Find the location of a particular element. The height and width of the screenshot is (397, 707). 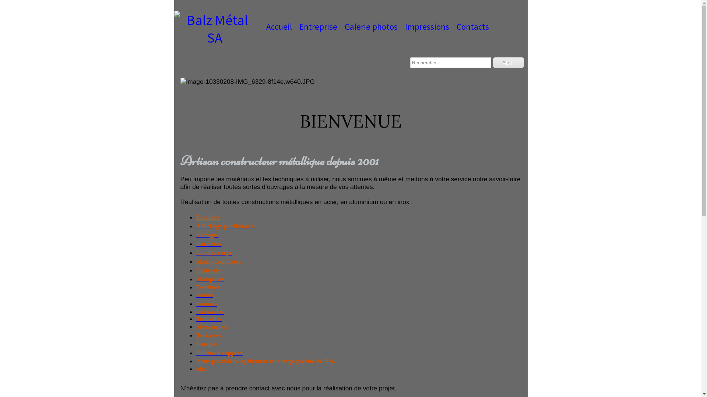

Galerie photos is located at coordinates (371, 27).